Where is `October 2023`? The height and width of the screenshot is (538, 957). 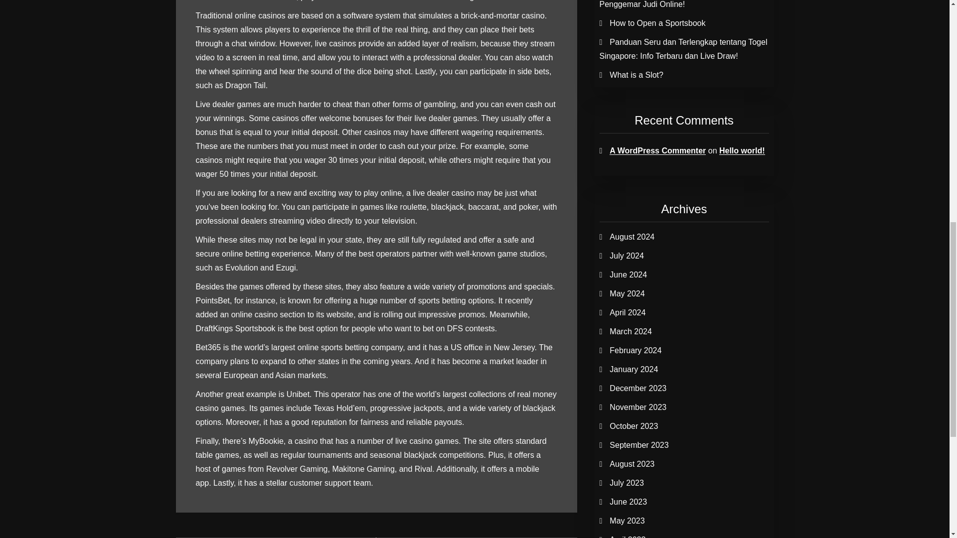
October 2023 is located at coordinates (634, 426).